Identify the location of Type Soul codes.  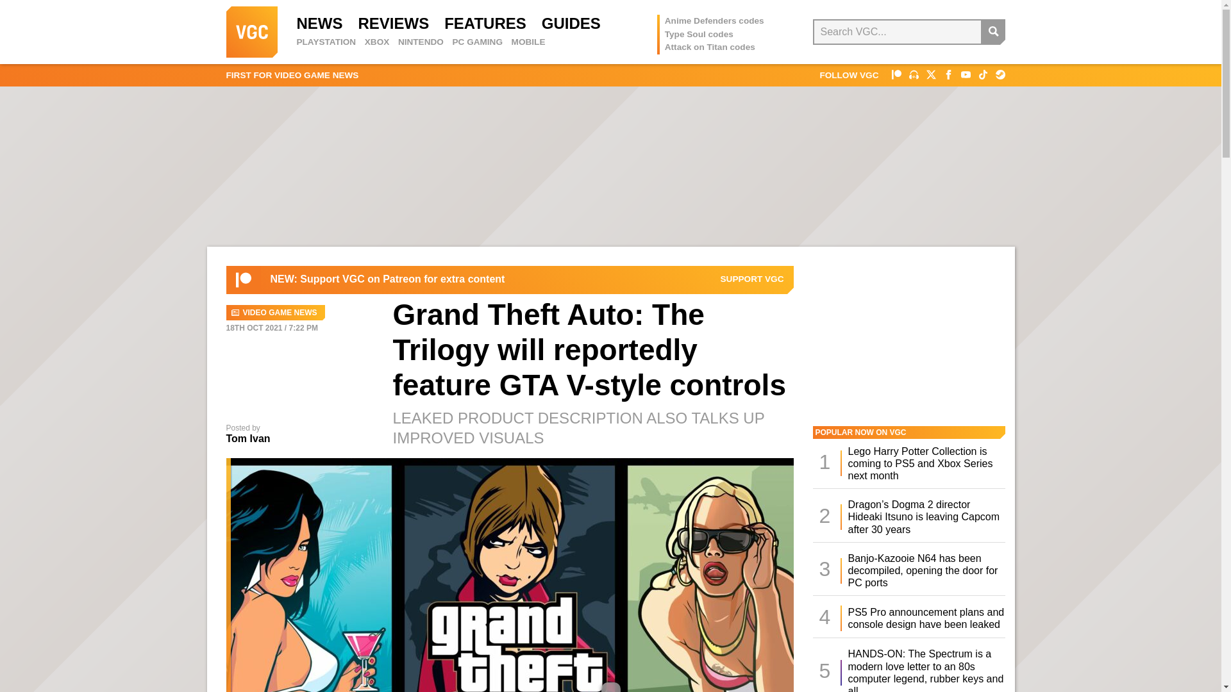
(699, 34).